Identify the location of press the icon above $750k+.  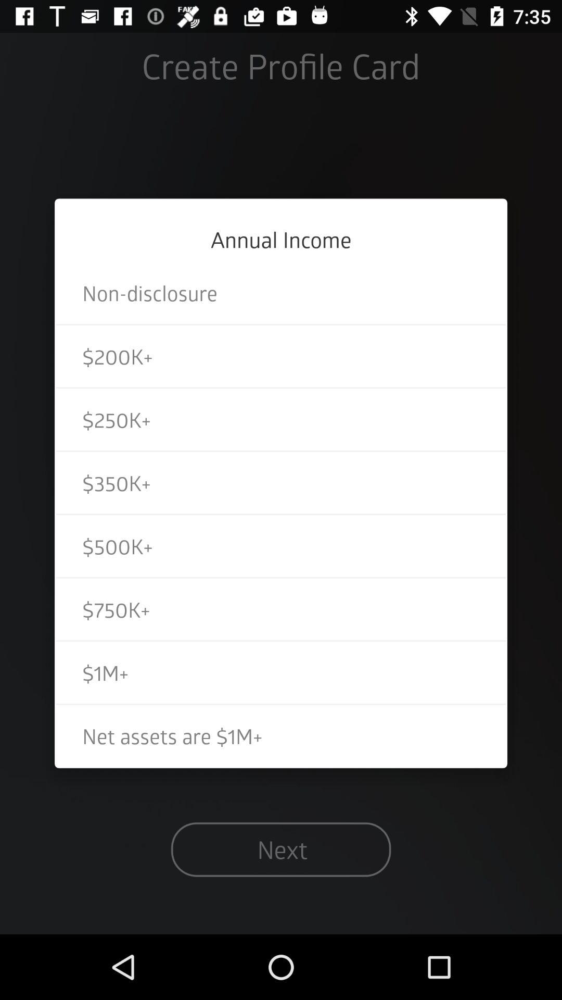
(281, 546).